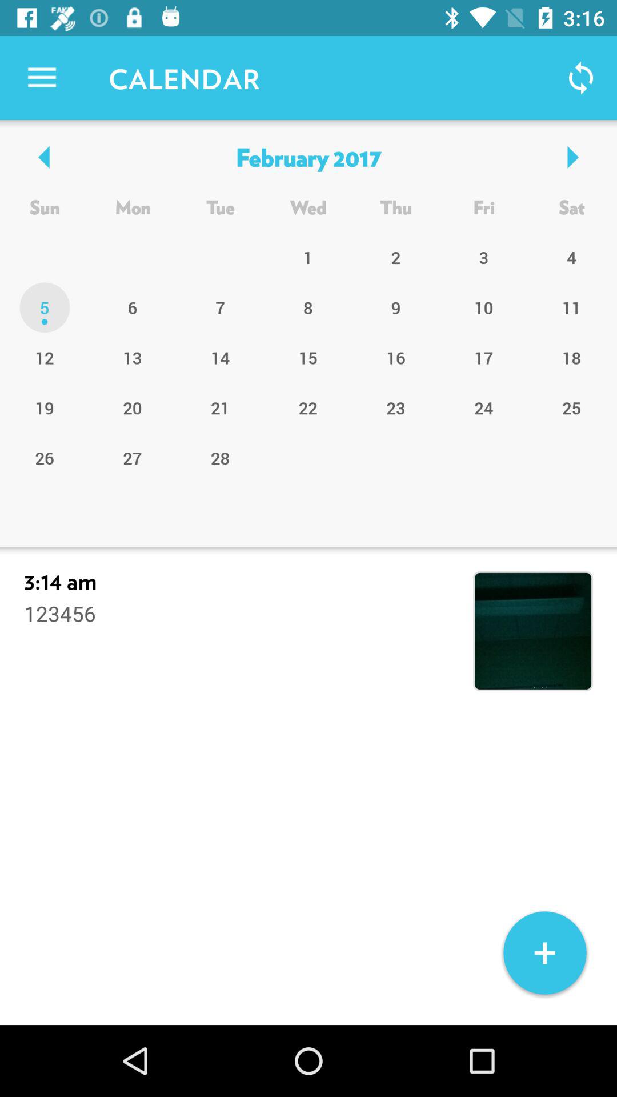 This screenshot has height=1097, width=617. I want to click on select icon to the right of the 13, so click(221, 407).